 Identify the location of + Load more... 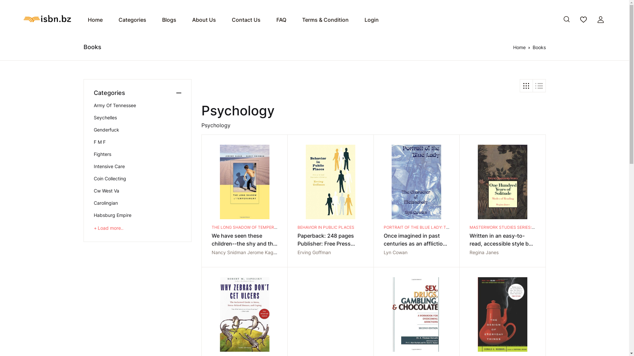
(109, 228).